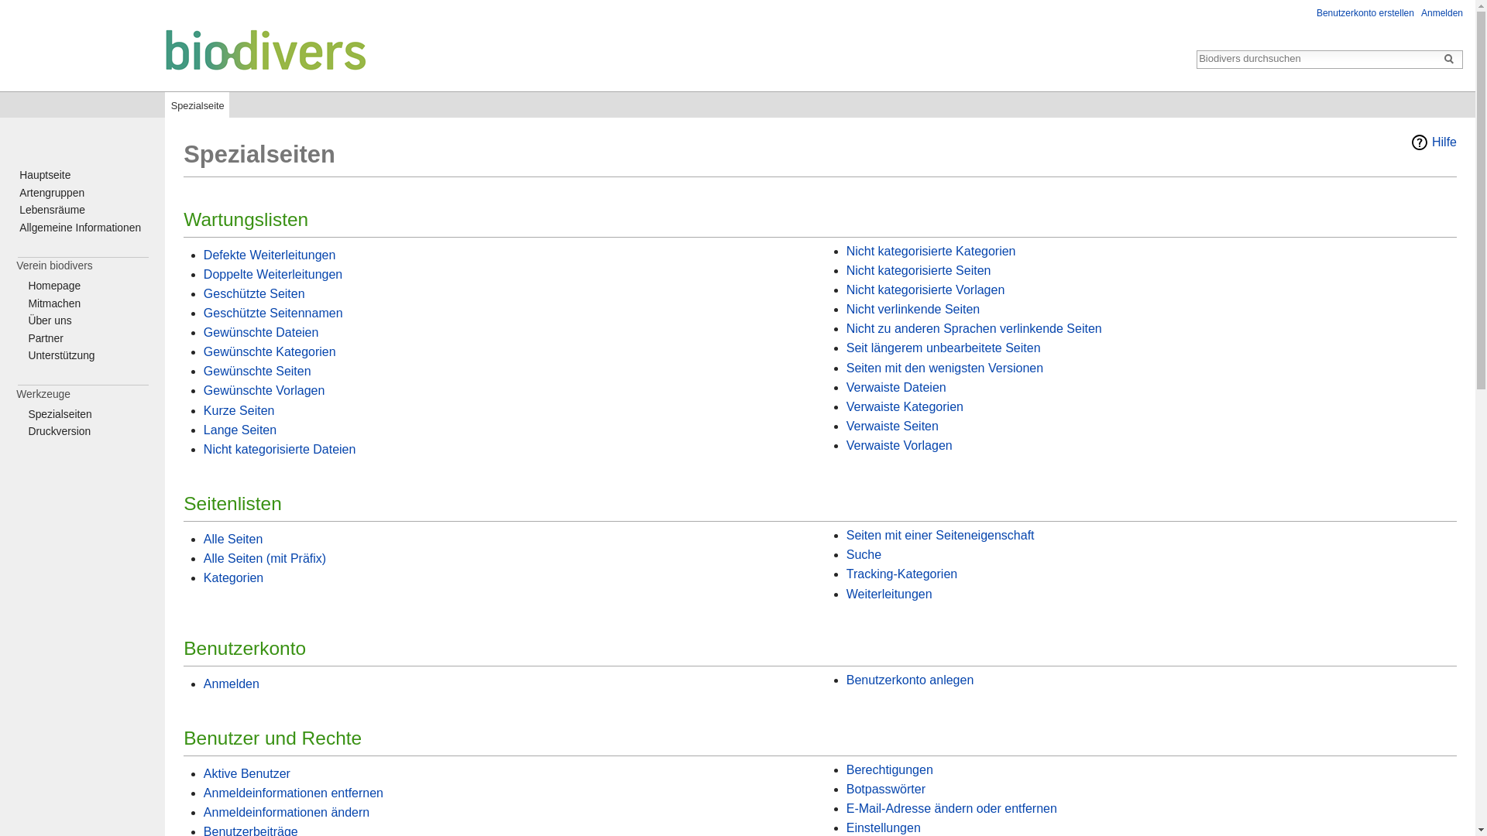 This screenshot has height=836, width=1487. Describe the element at coordinates (234, 539) in the screenshot. I see `Alle Seiten` at that location.